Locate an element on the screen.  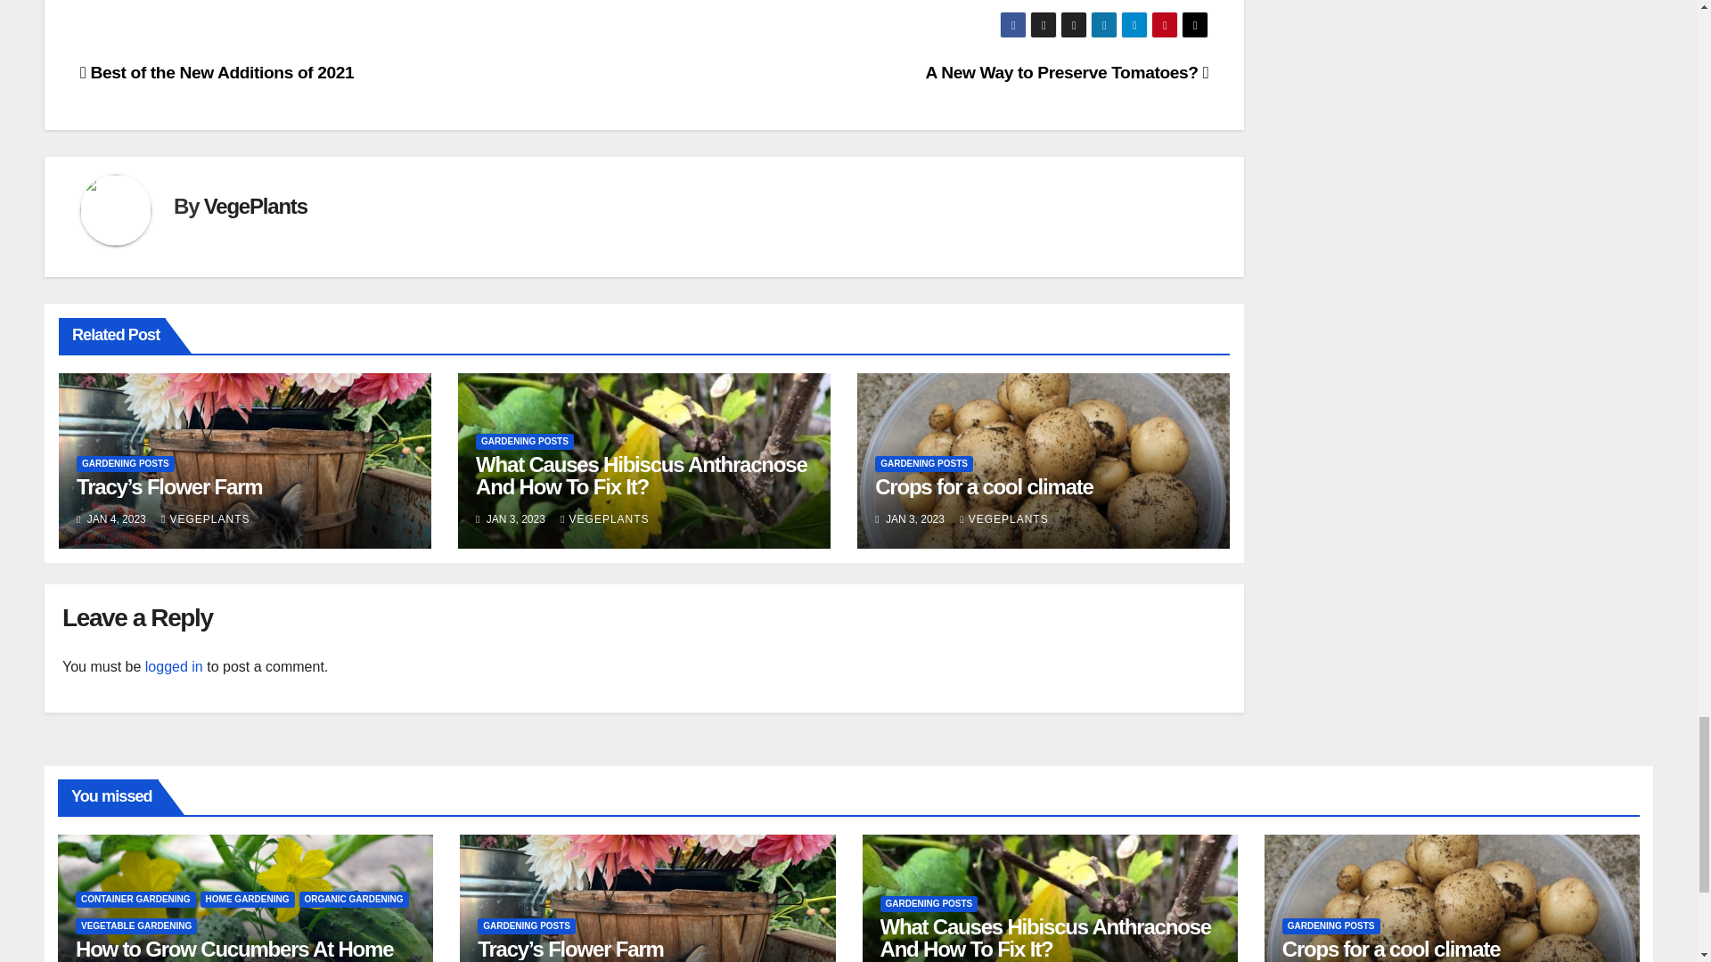
What Causes Hibiscus Anthracnose And How To Fix It? is located at coordinates (640, 476).